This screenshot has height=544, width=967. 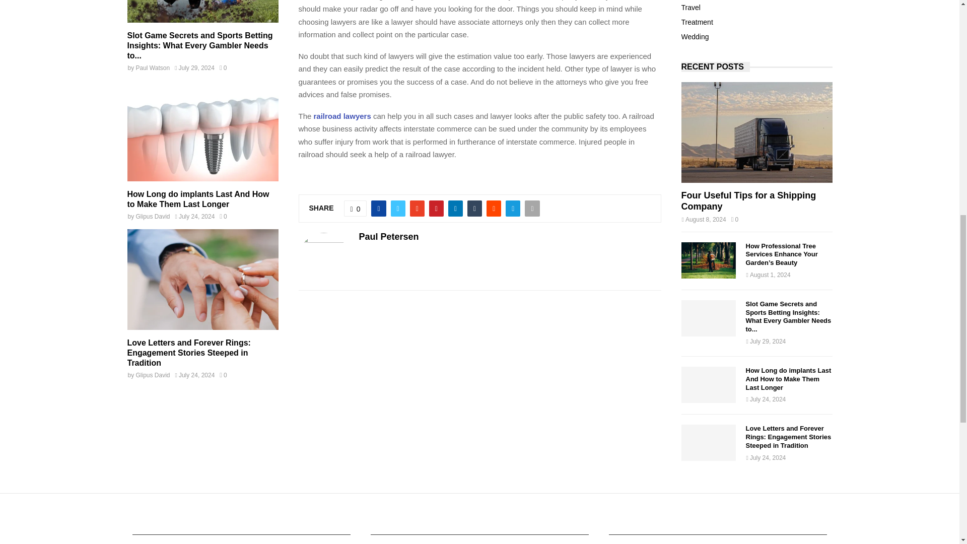 What do you see at coordinates (342, 116) in the screenshot?
I see `railroad lawyers` at bounding box center [342, 116].